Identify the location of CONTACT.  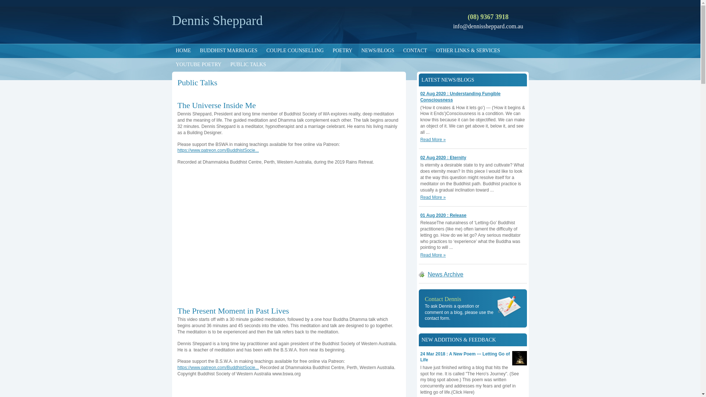
(415, 51).